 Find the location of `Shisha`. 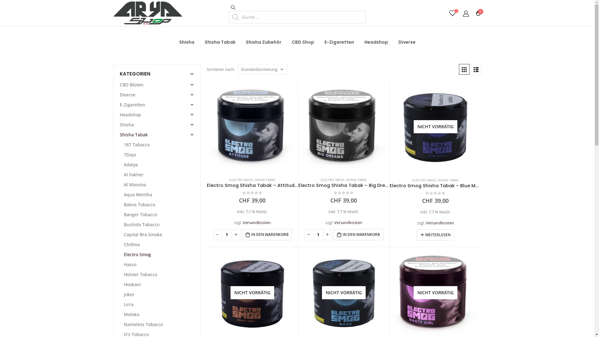

Shisha is located at coordinates (127, 125).